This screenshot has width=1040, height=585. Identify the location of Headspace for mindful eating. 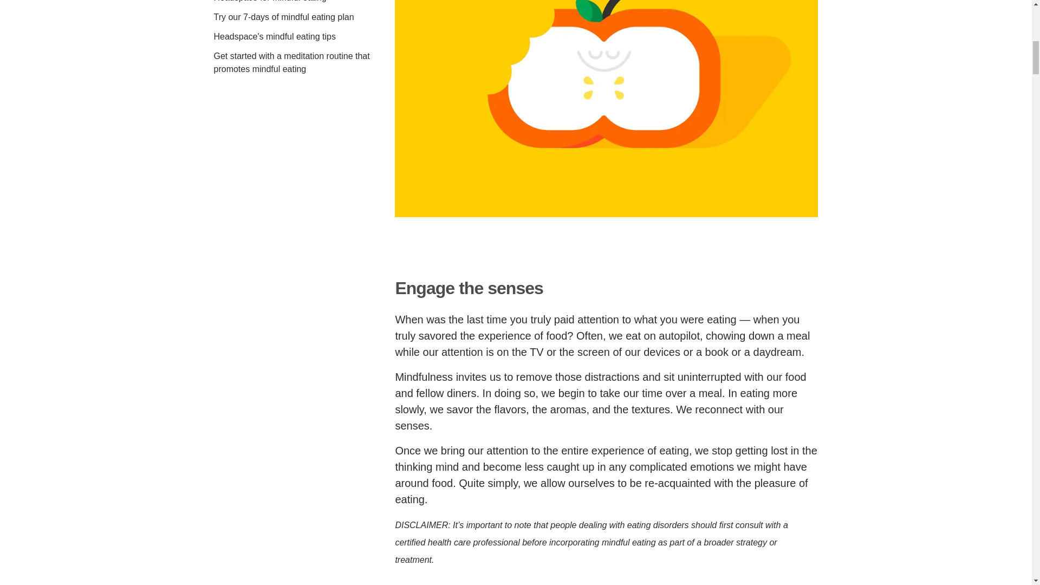
(270, 1).